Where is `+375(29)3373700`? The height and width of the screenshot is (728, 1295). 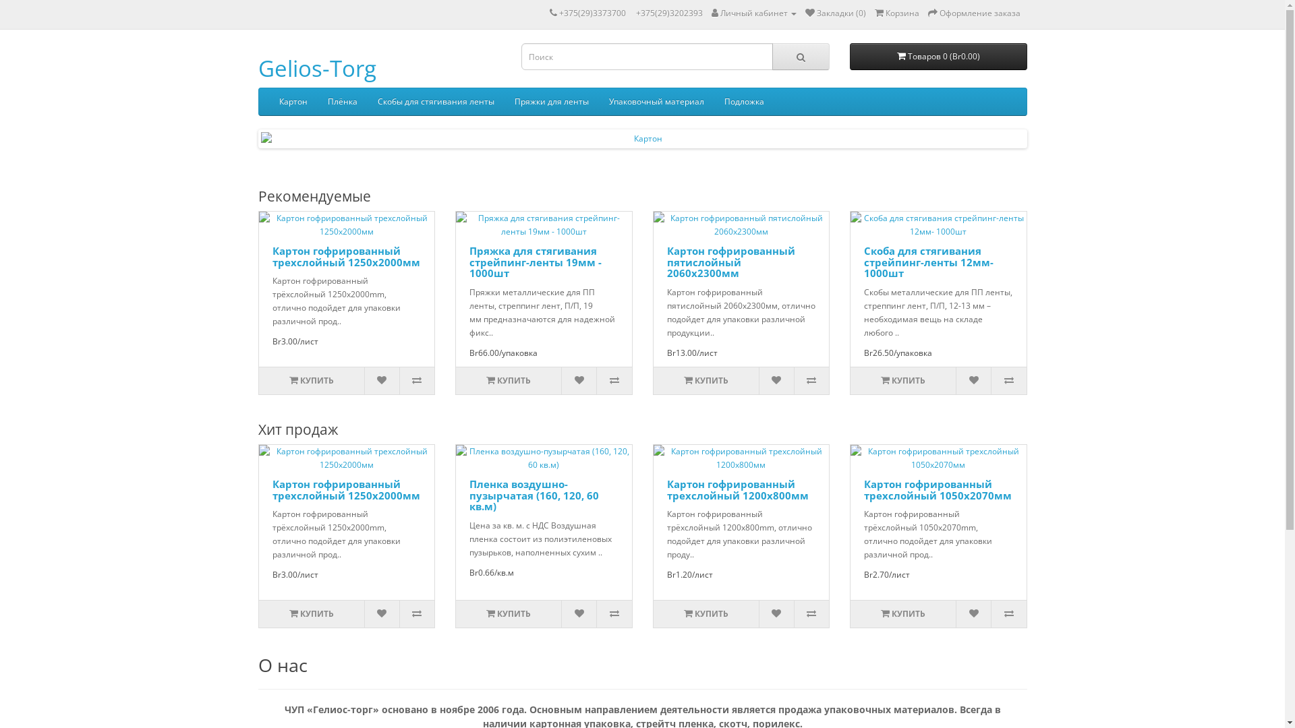 +375(29)3373700 is located at coordinates (592, 13).